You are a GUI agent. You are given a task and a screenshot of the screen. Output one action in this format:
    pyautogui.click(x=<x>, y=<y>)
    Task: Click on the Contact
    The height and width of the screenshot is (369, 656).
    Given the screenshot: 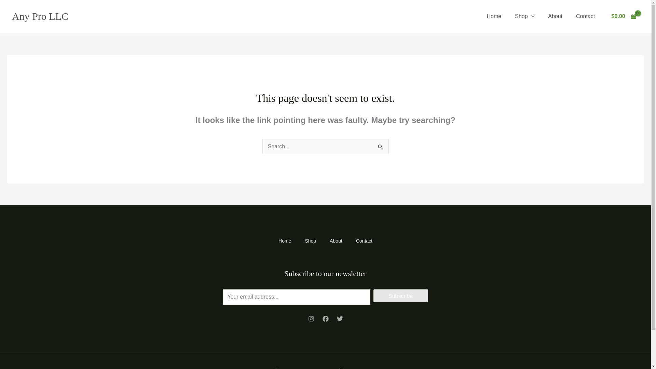 What is the action you would take?
    pyautogui.click(x=585, y=16)
    